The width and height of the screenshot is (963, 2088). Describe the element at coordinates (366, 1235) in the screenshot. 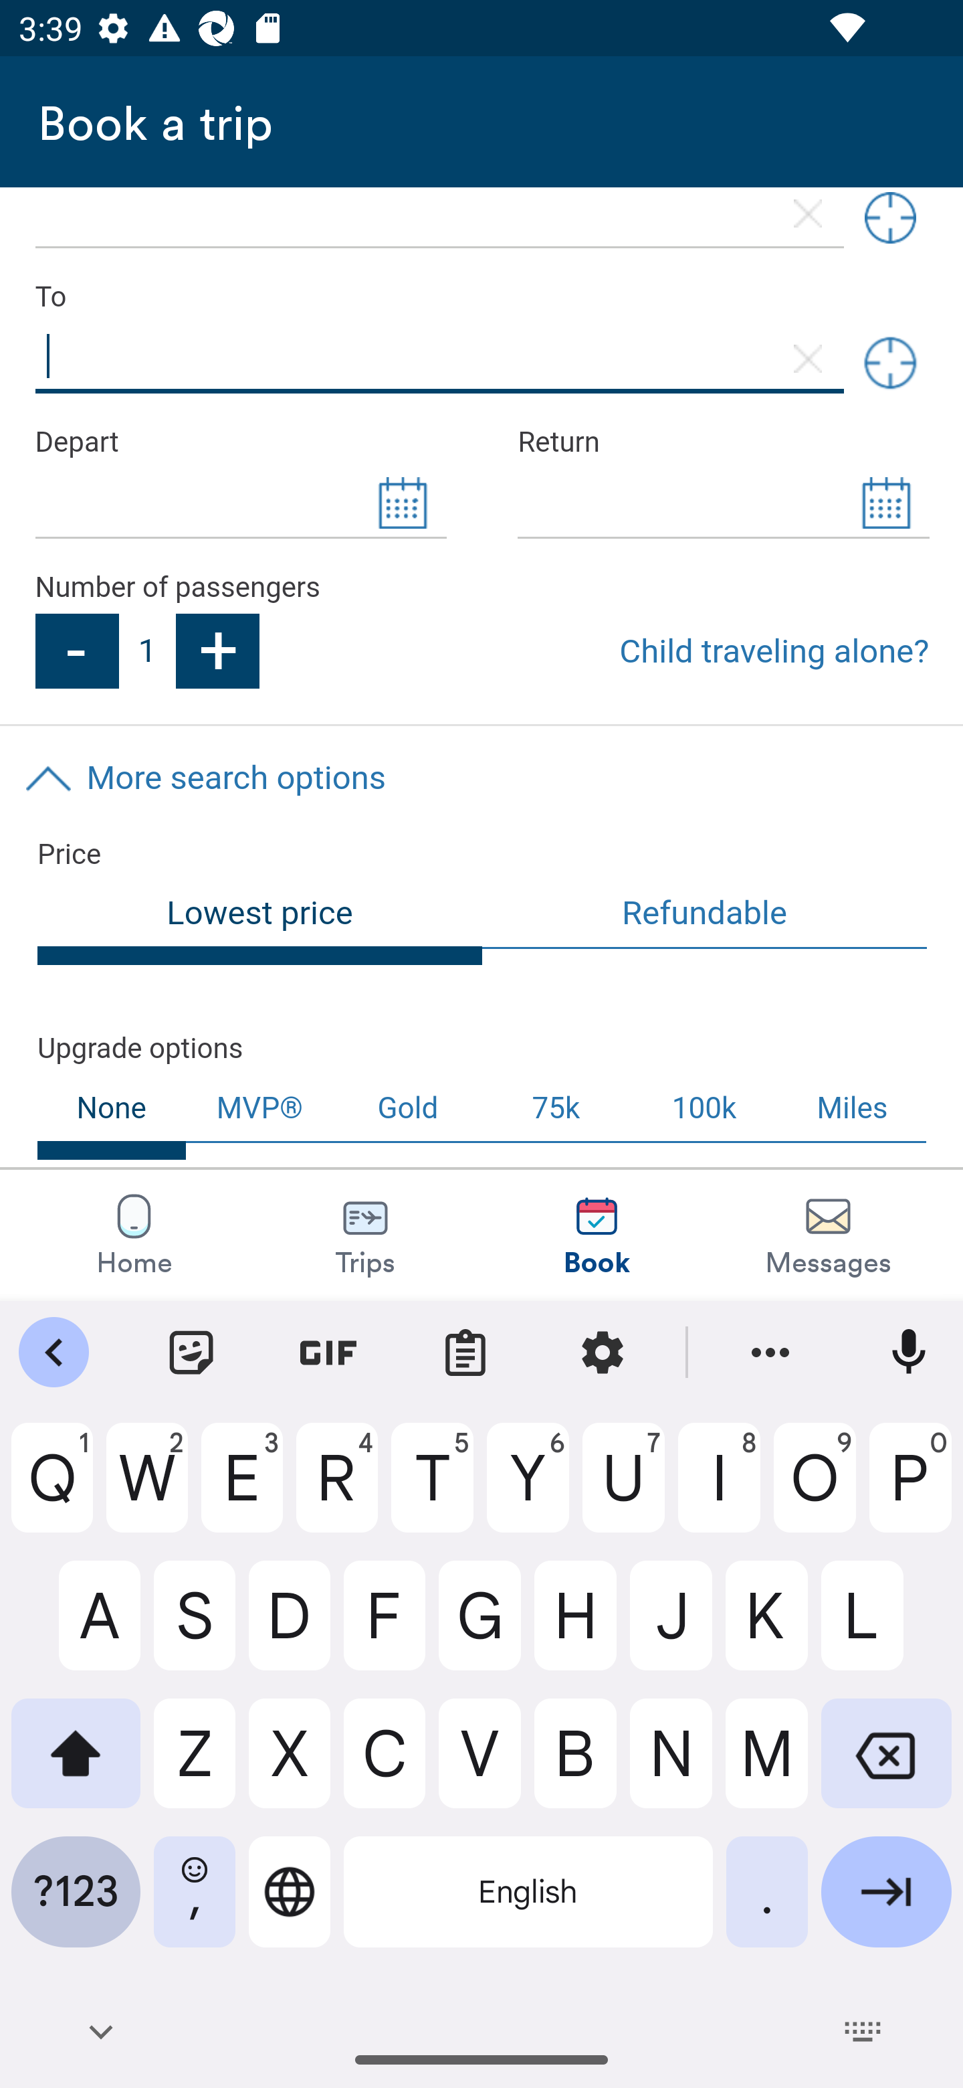

I see `Trips` at that location.